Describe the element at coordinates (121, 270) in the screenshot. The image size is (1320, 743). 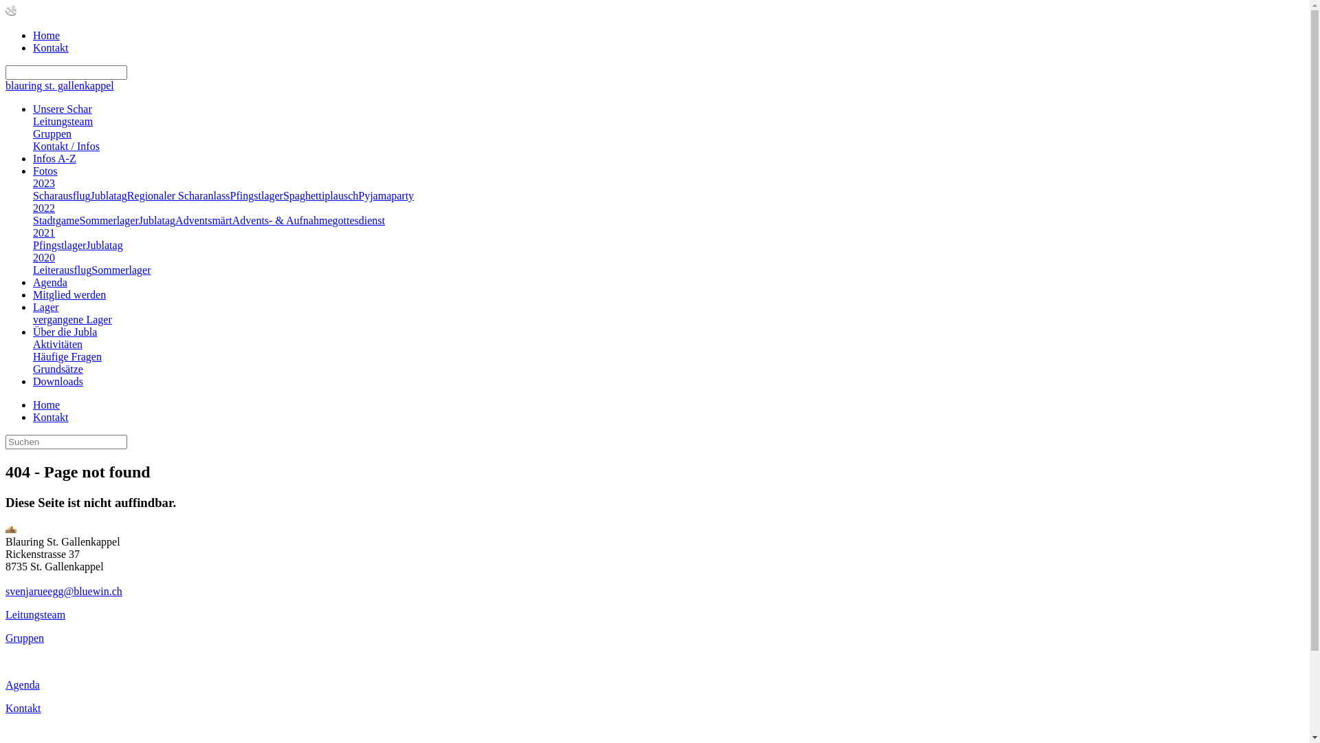
I see `Sommerlager` at that location.